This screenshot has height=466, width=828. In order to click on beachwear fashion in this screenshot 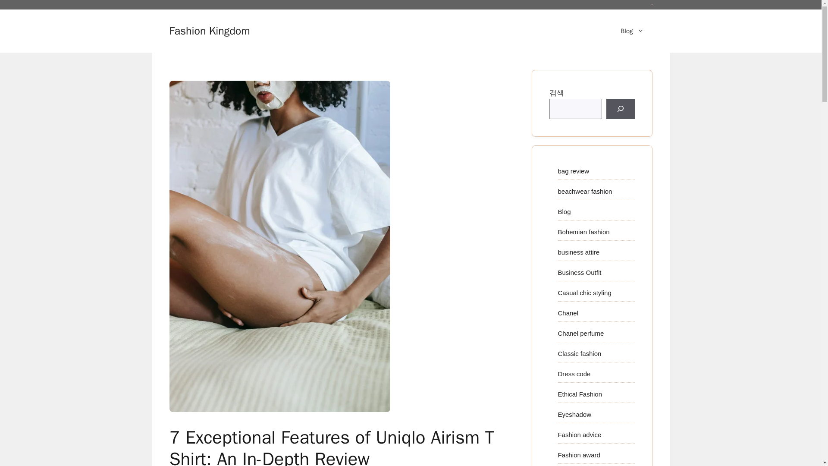, I will do `click(585, 192)`.